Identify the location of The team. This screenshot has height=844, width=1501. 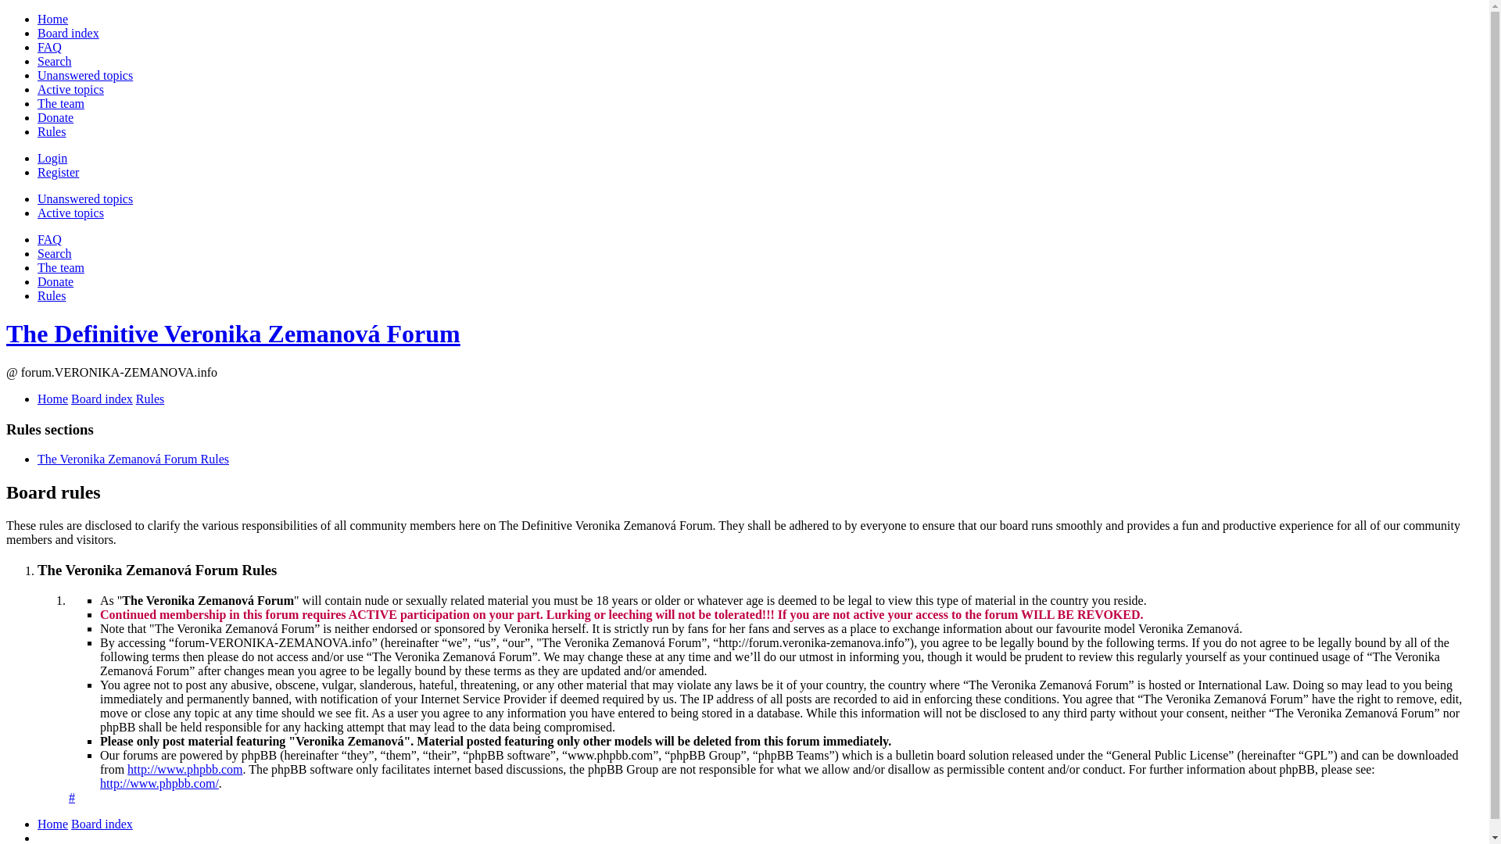
(61, 103).